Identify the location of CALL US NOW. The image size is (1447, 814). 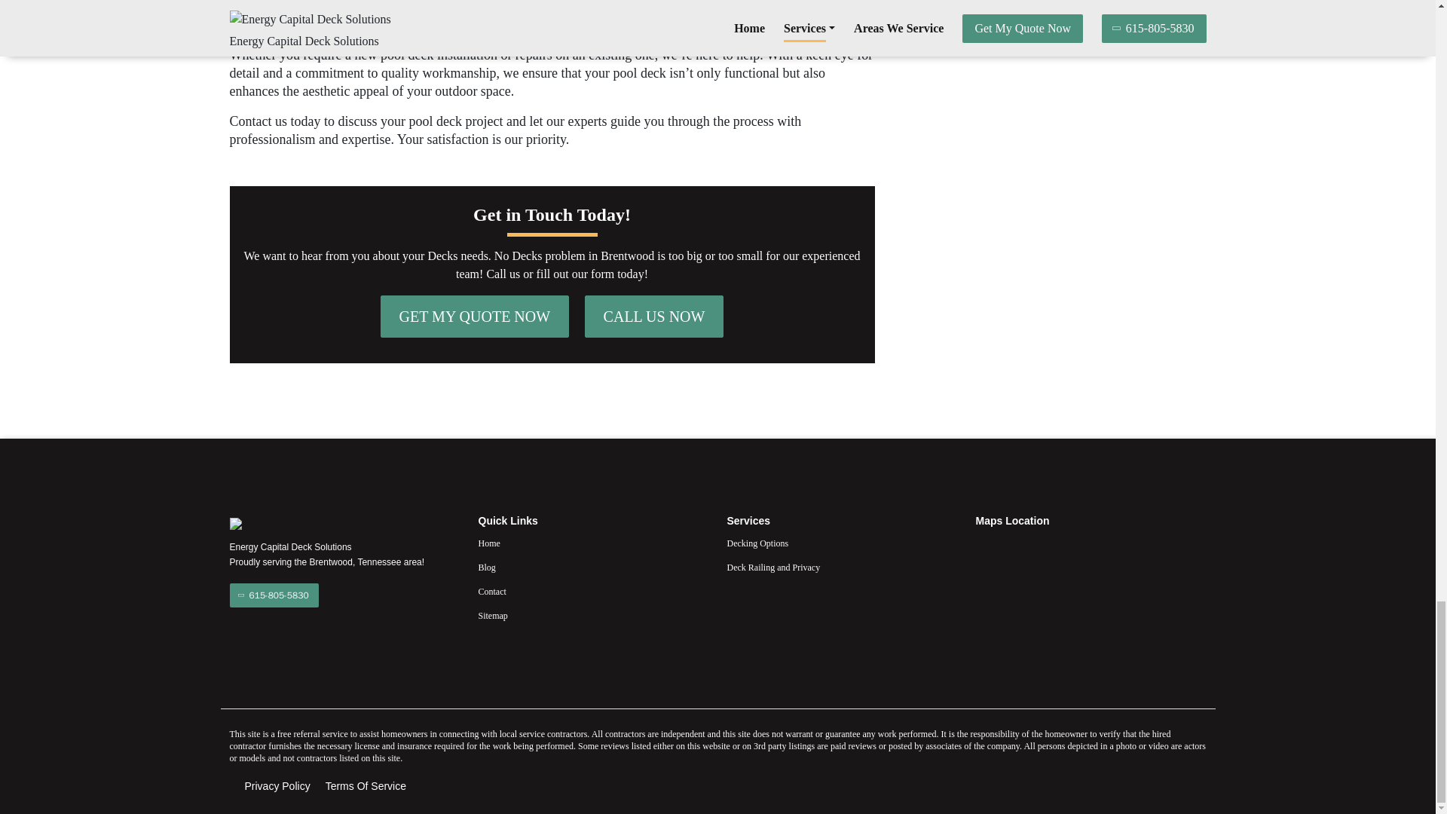
(654, 317).